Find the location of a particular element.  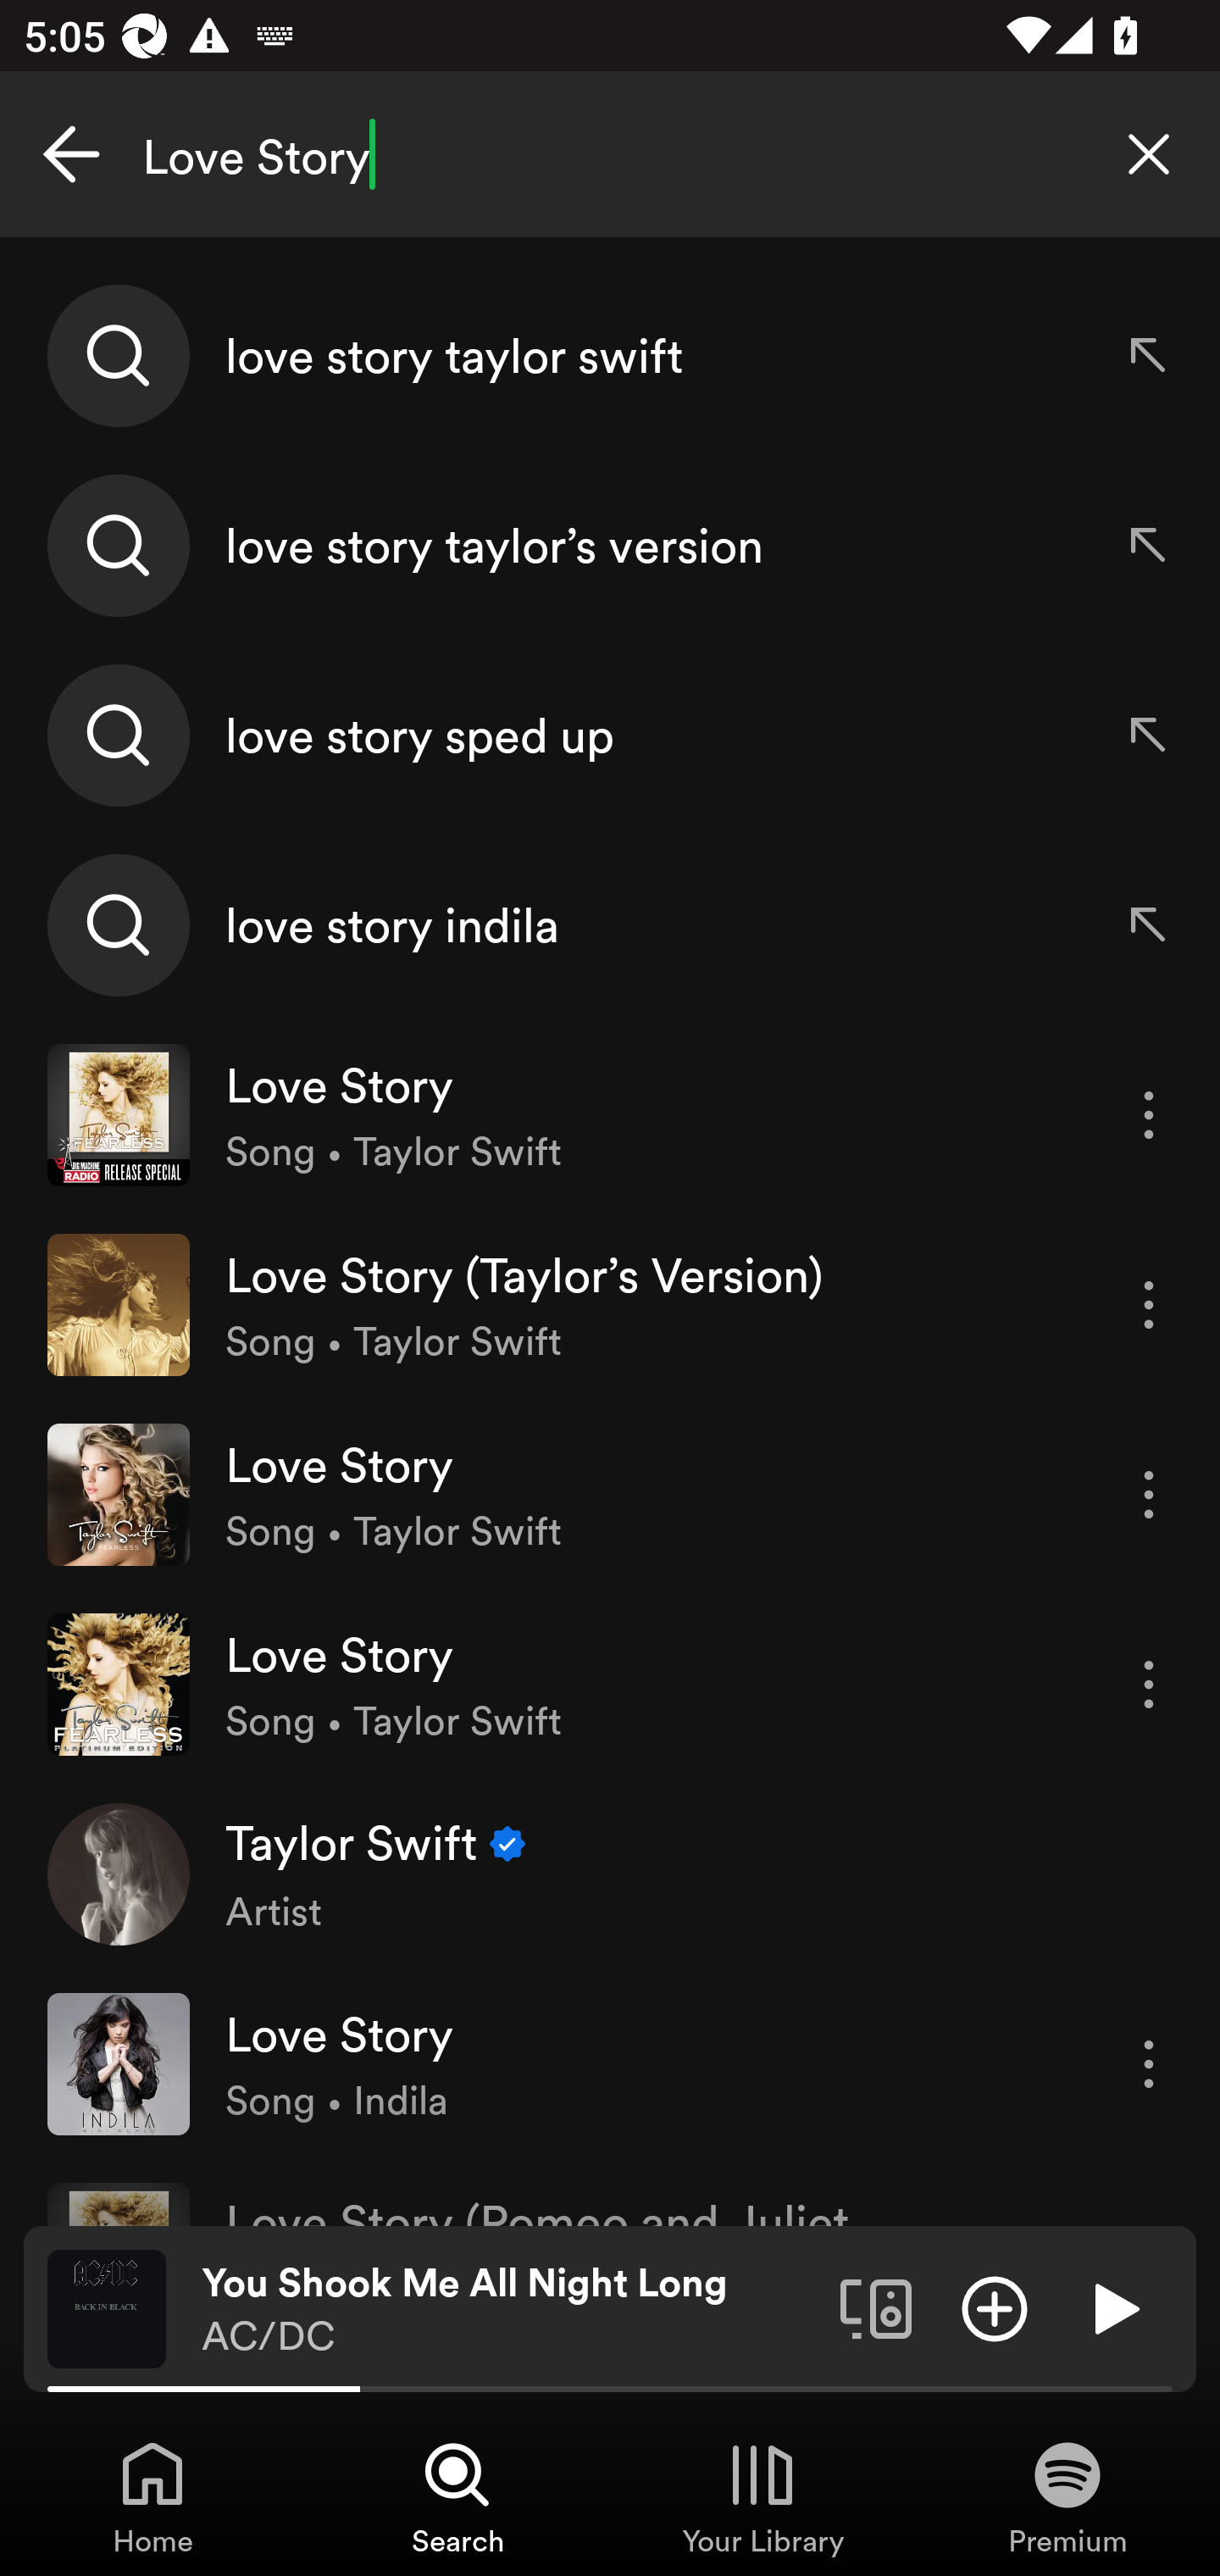

Clear search query is located at coordinates (1149, 154).